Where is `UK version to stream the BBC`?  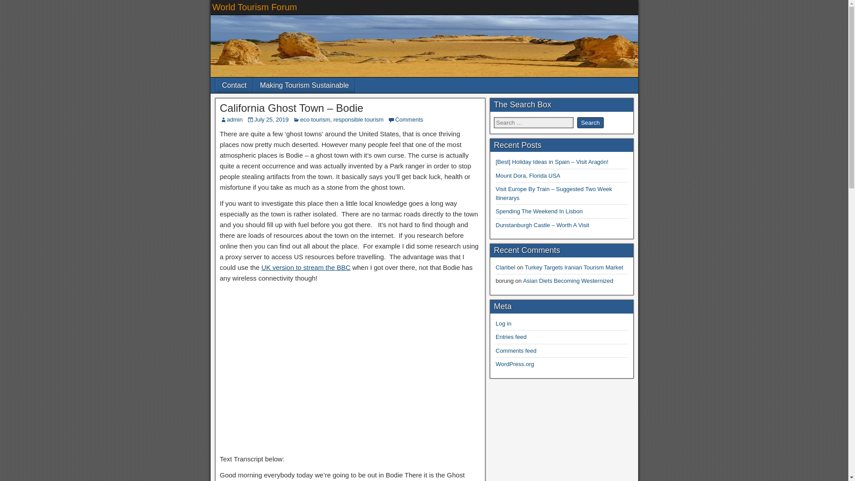
UK version to stream the BBC is located at coordinates (306, 267).